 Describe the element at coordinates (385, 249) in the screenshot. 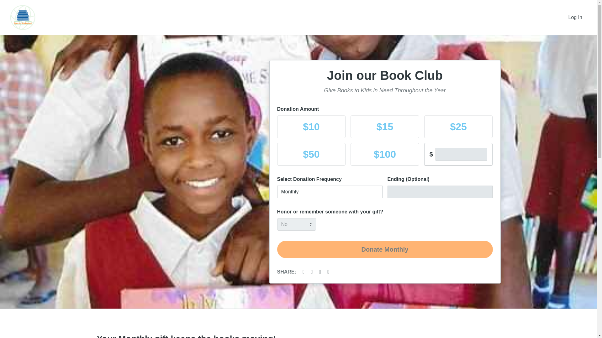

I see `Donate Monthly` at that location.